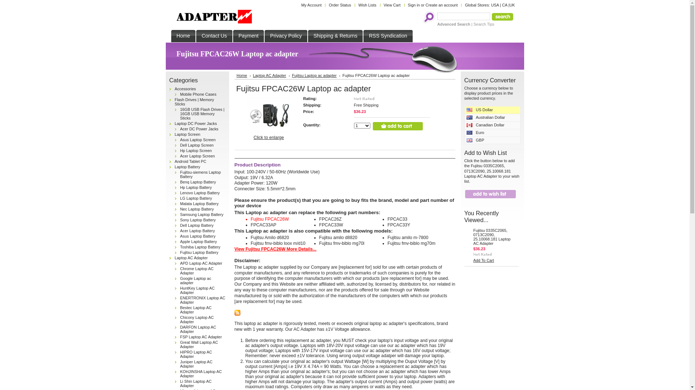 The image size is (695, 390). What do you see at coordinates (196, 354) in the screenshot?
I see `HIPRO Laptop AC Adapter` at bounding box center [196, 354].